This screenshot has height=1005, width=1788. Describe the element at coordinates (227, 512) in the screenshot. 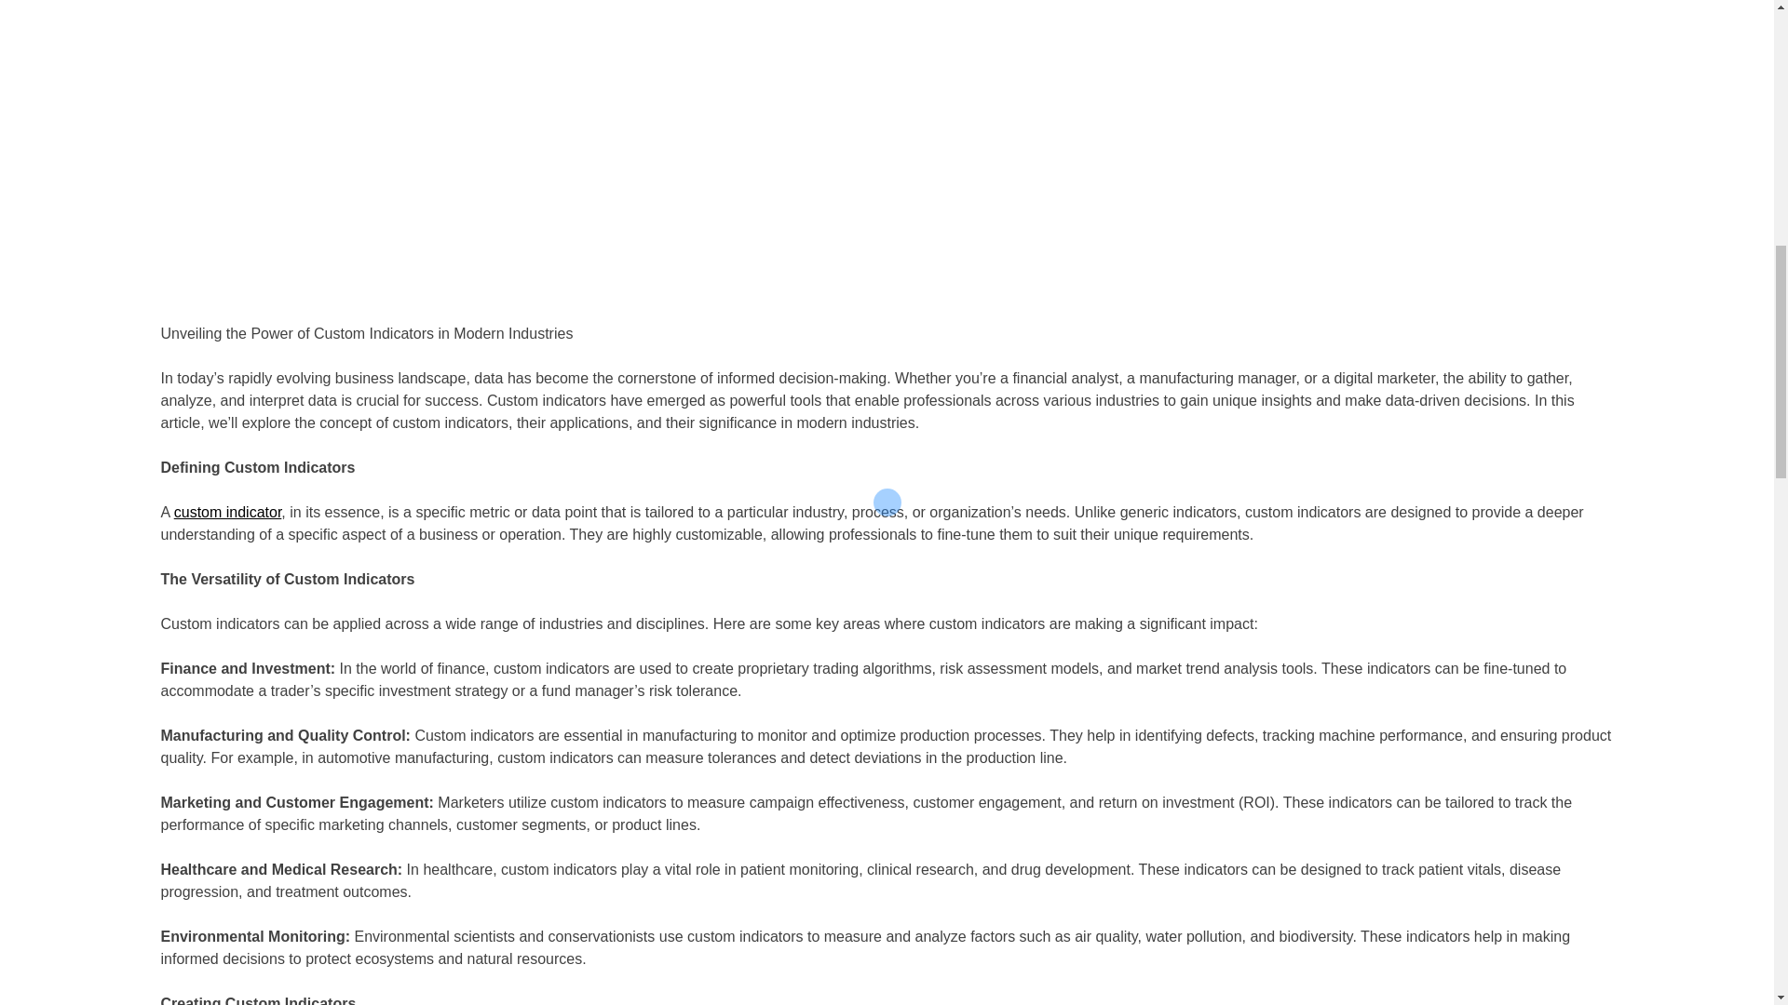

I see `custom indicator` at that location.